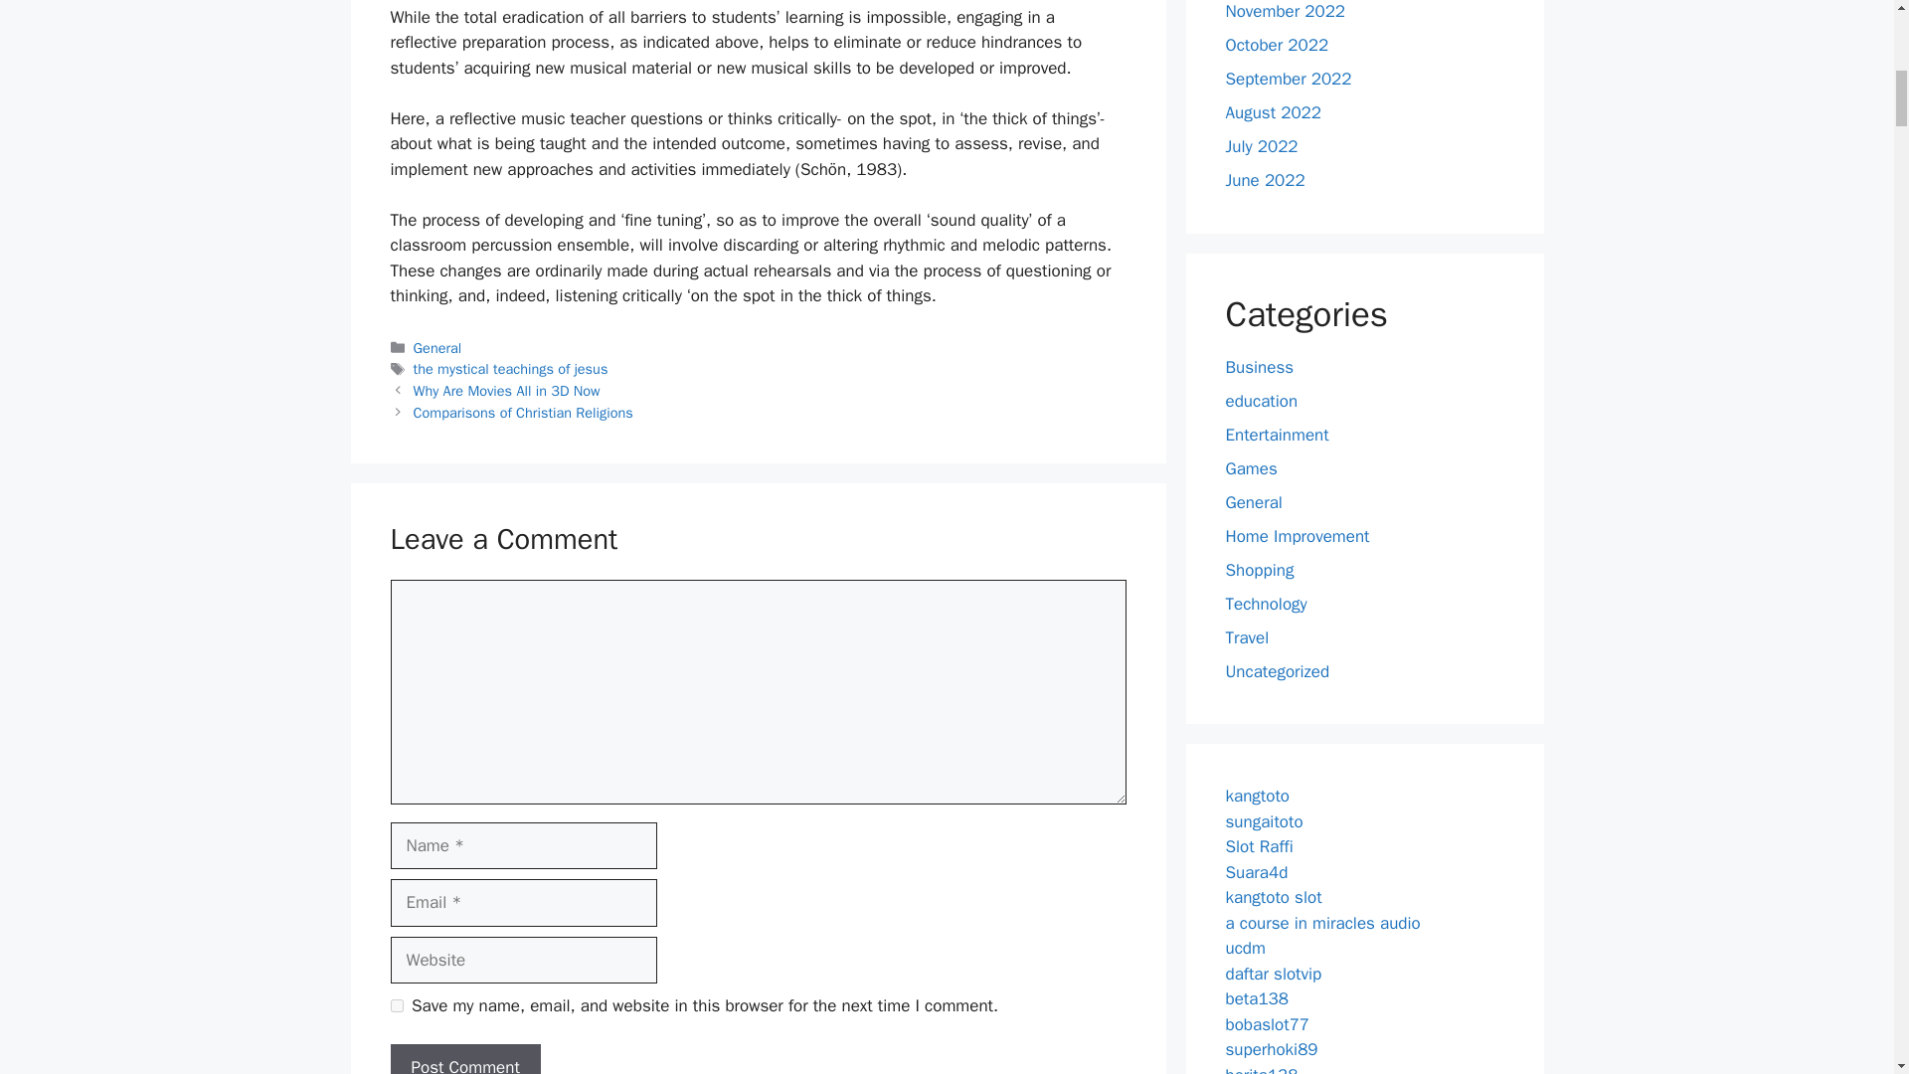 This screenshot has width=1909, height=1074. Describe the element at coordinates (1289, 79) in the screenshot. I see `September 2022` at that location.